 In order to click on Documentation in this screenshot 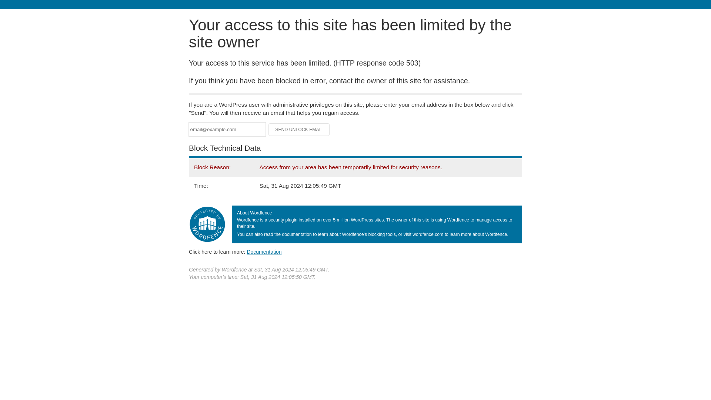, I will do `click(264, 251)`.